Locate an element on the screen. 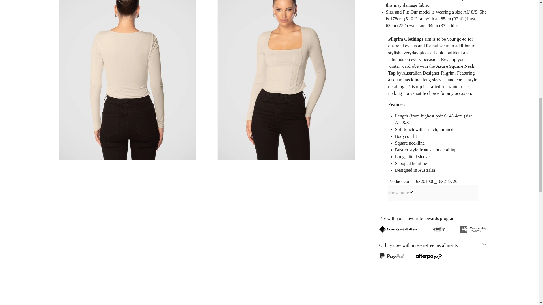  PayPal Pay in 4 is located at coordinates (391, 256).